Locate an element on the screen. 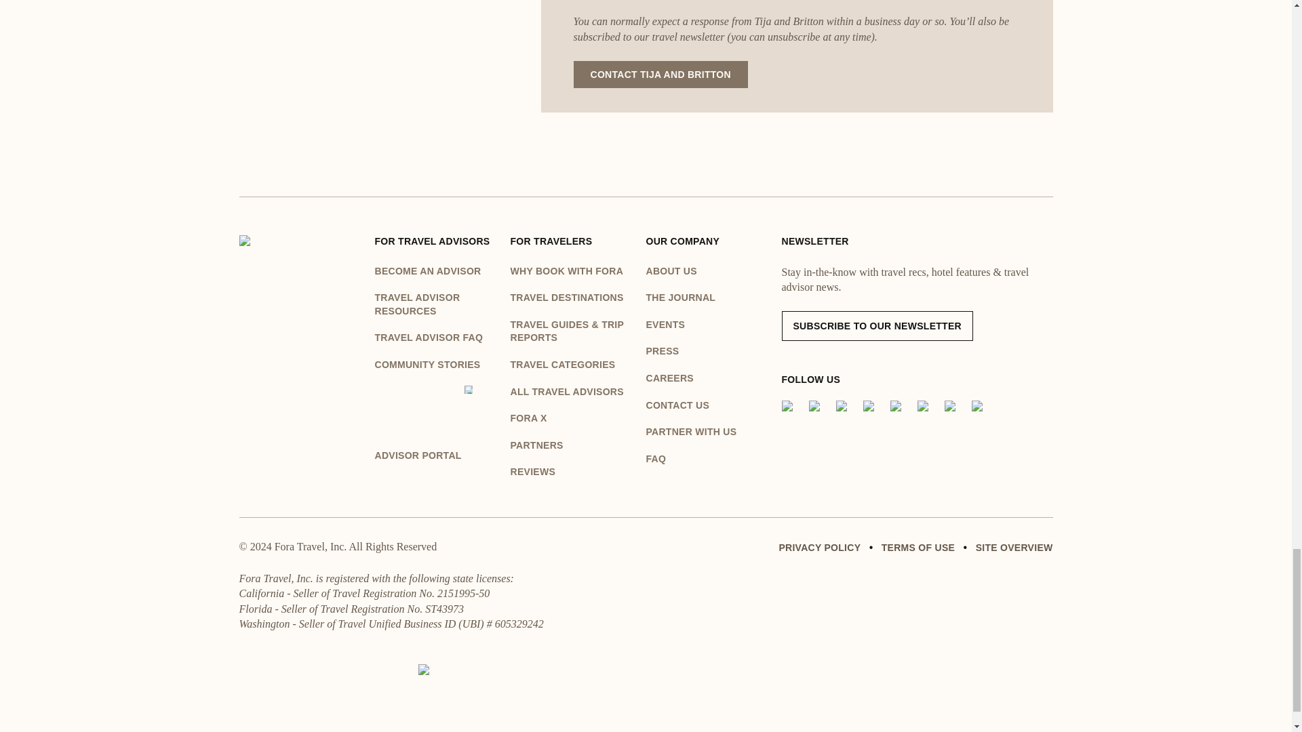 The height and width of the screenshot is (732, 1302). ALL TRAVEL ADVISORS is located at coordinates (571, 392).